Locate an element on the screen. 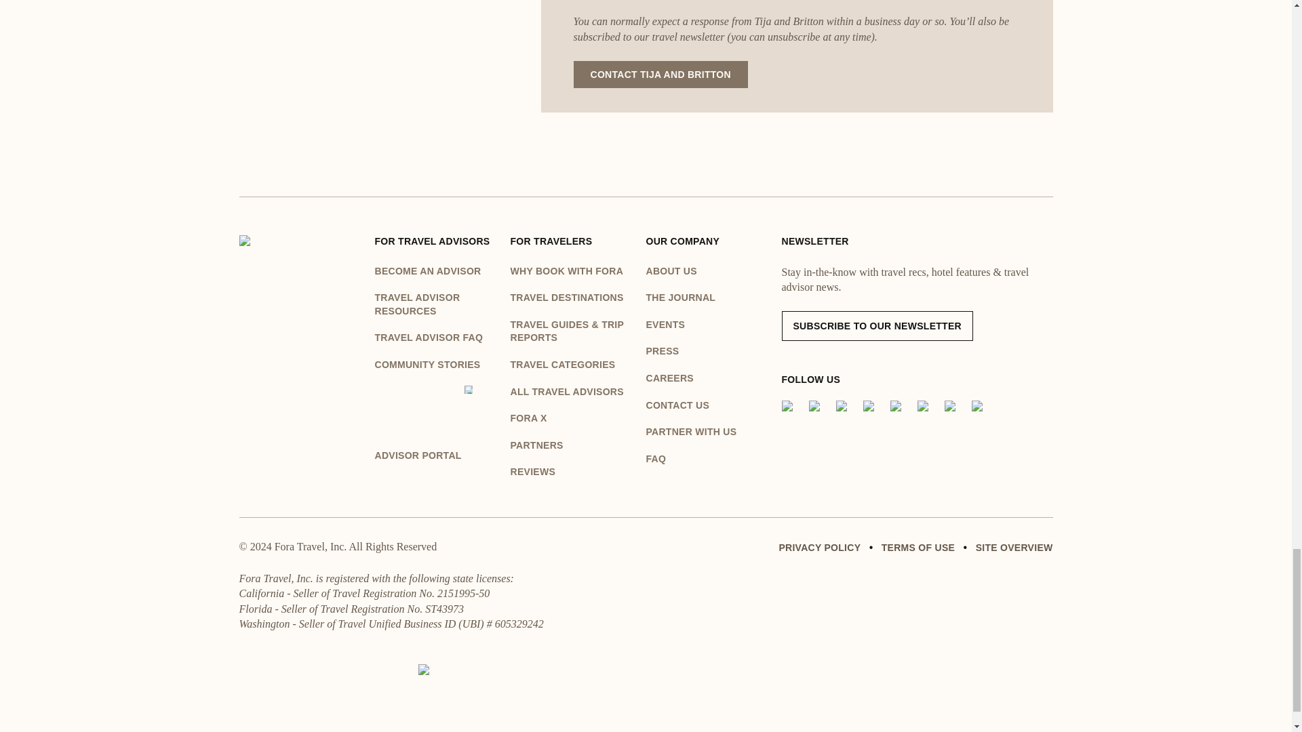 The height and width of the screenshot is (732, 1302). ALL TRAVEL ADVISORS is located at coordinates (571, 392).